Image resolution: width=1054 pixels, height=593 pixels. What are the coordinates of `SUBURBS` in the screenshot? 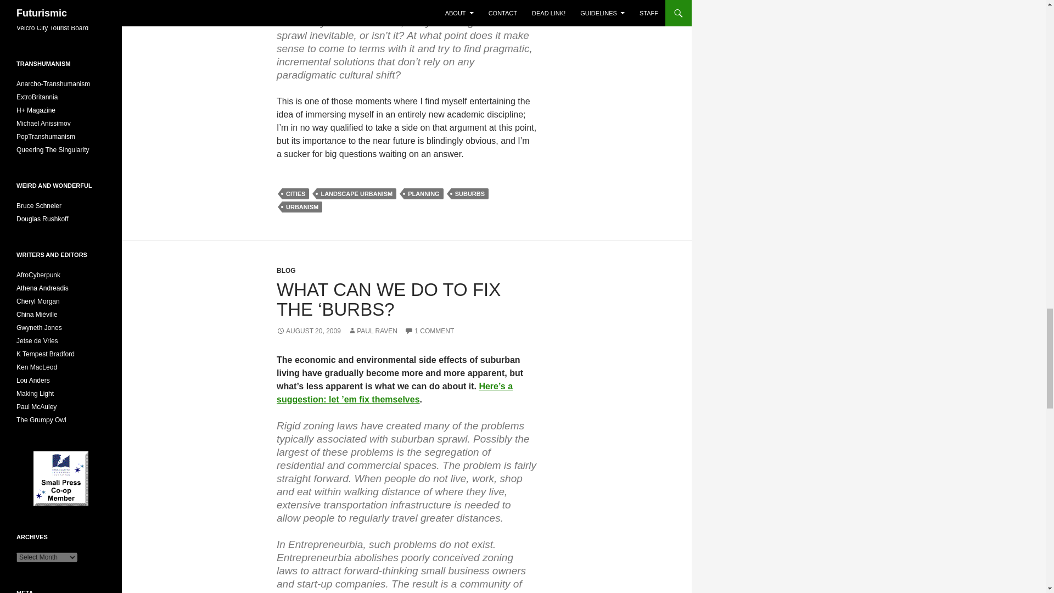 It's located at (470, 193).